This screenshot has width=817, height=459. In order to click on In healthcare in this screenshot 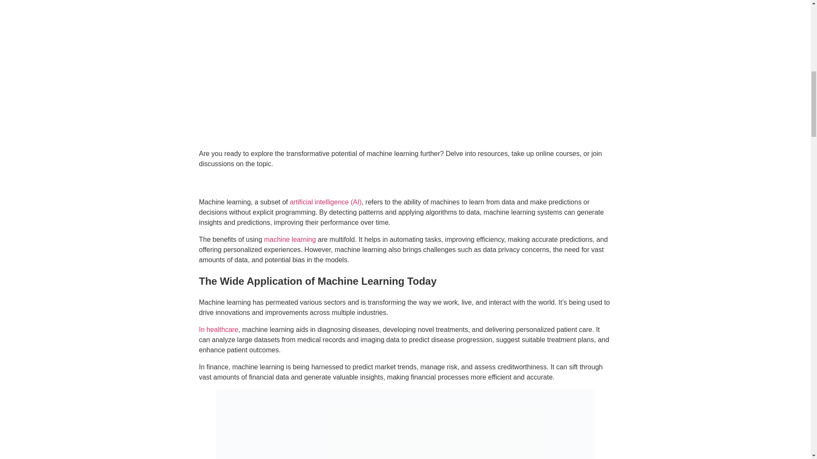, I will do `click(219, 329)`.